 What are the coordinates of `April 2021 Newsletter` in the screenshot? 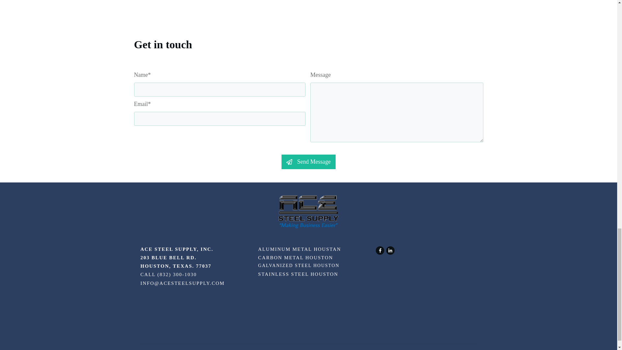 It's located at (392, 2).